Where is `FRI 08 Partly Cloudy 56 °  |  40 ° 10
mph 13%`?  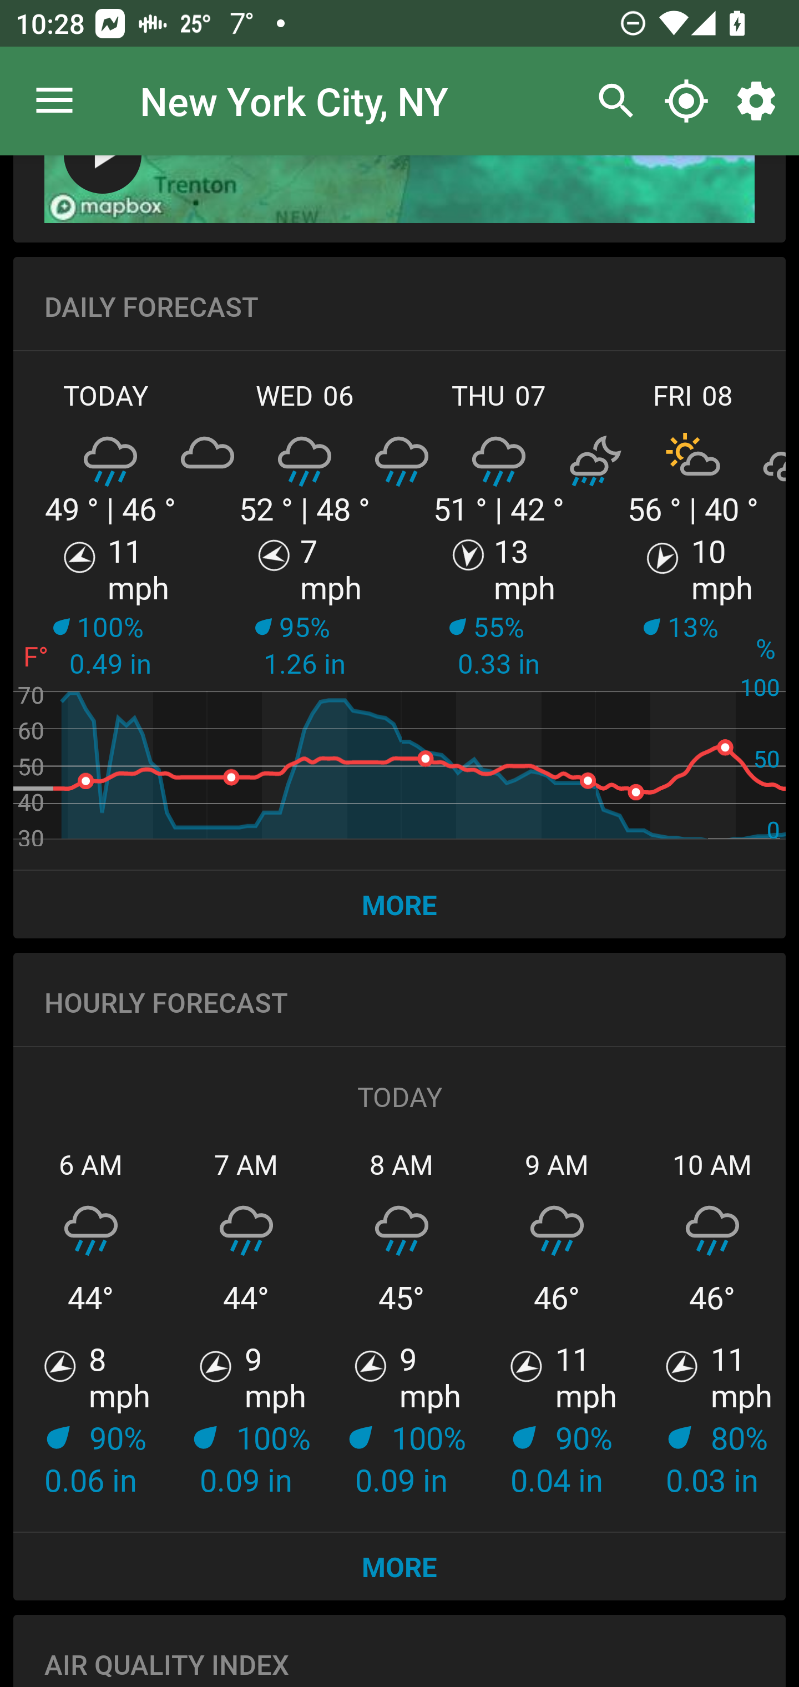 FRI 08 Partly Cloudy 56 °  |  40 ° 10
mph 13% is located at coordinates (690, 607).